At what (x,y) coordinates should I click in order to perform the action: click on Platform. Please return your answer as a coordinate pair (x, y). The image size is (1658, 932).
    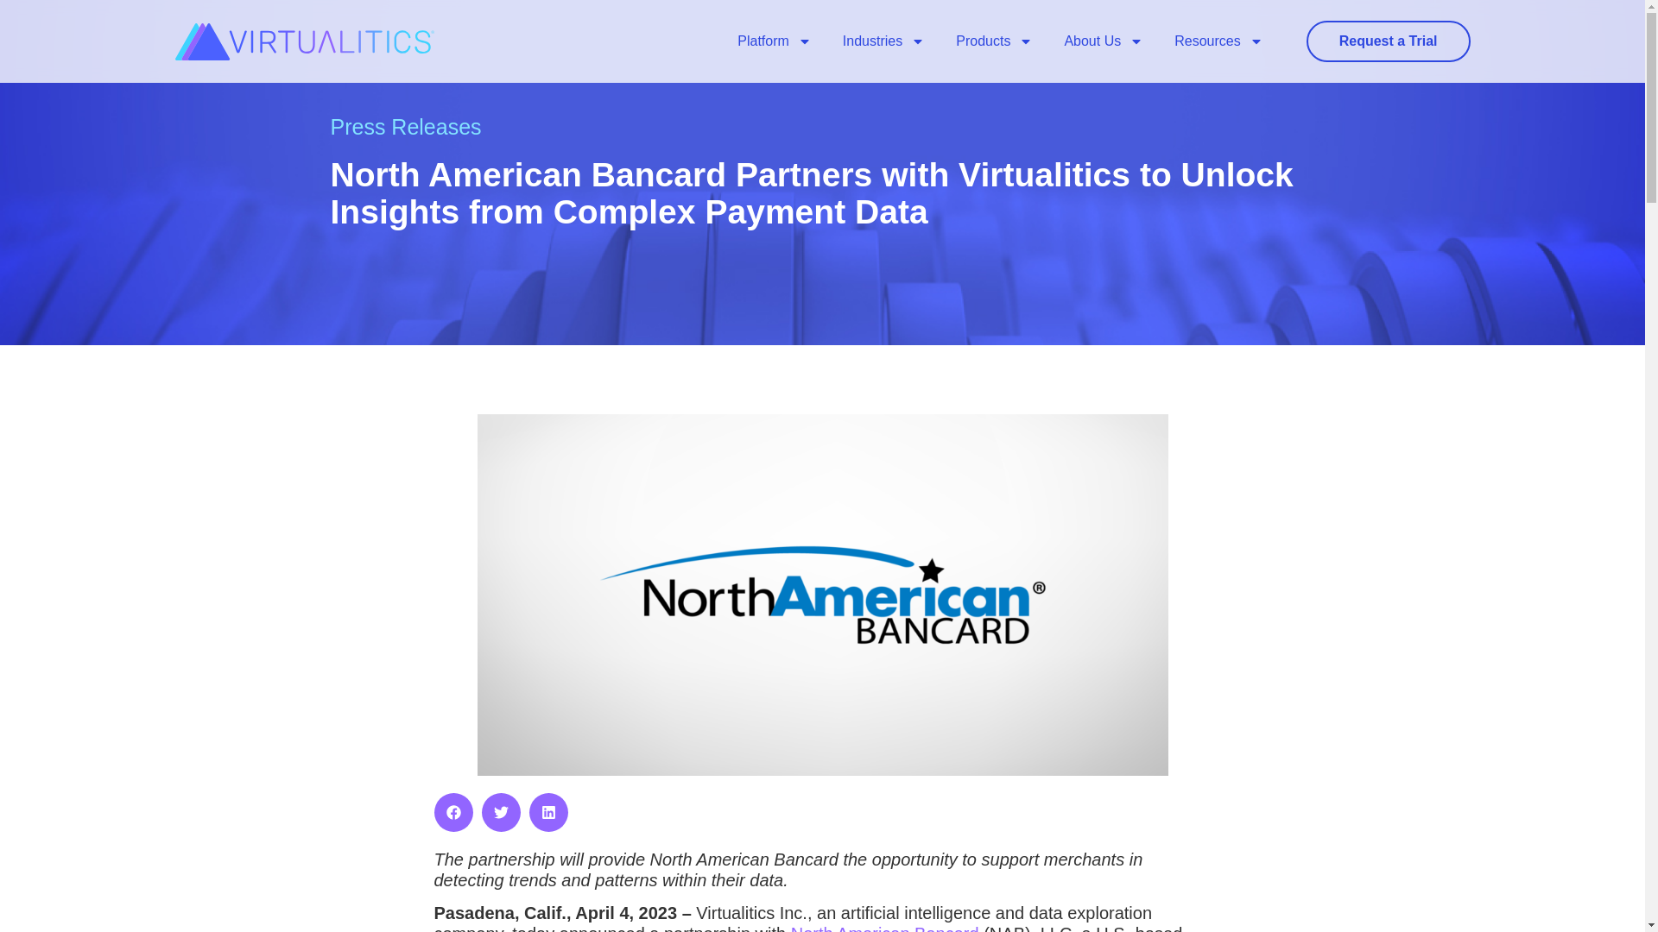
    Looking at the image, I should click on (774, 41).